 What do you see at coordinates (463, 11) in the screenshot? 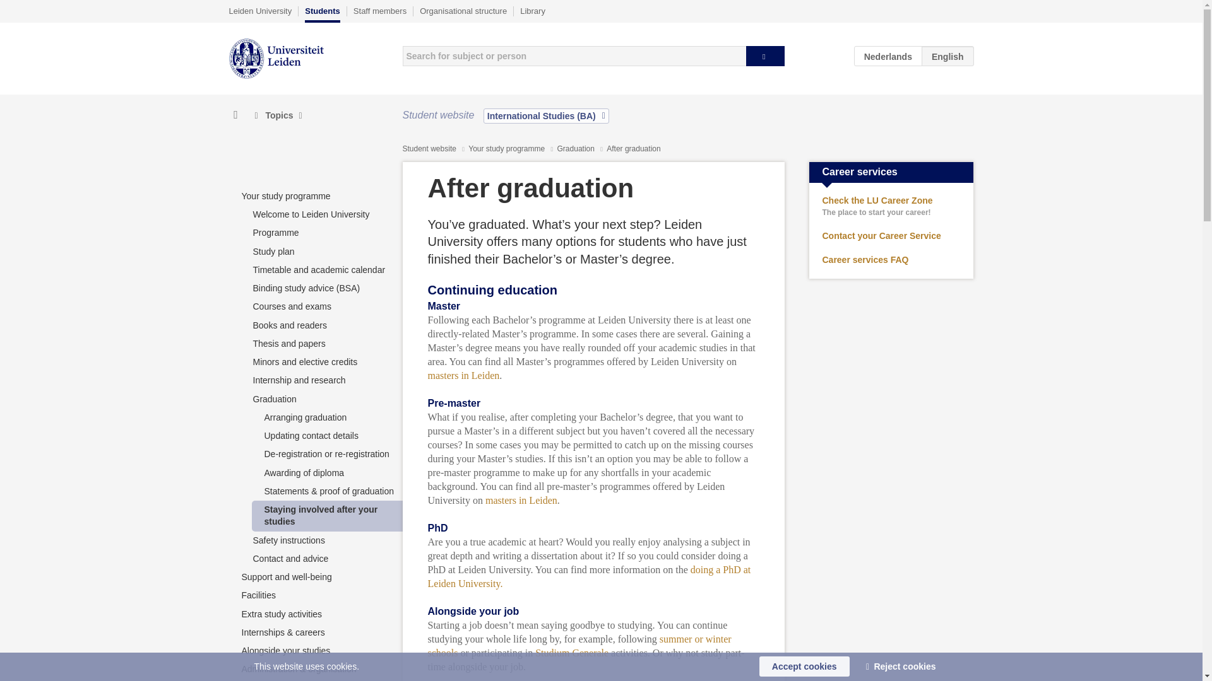
I see `Organisational structure` at bounding box center [463, 11].